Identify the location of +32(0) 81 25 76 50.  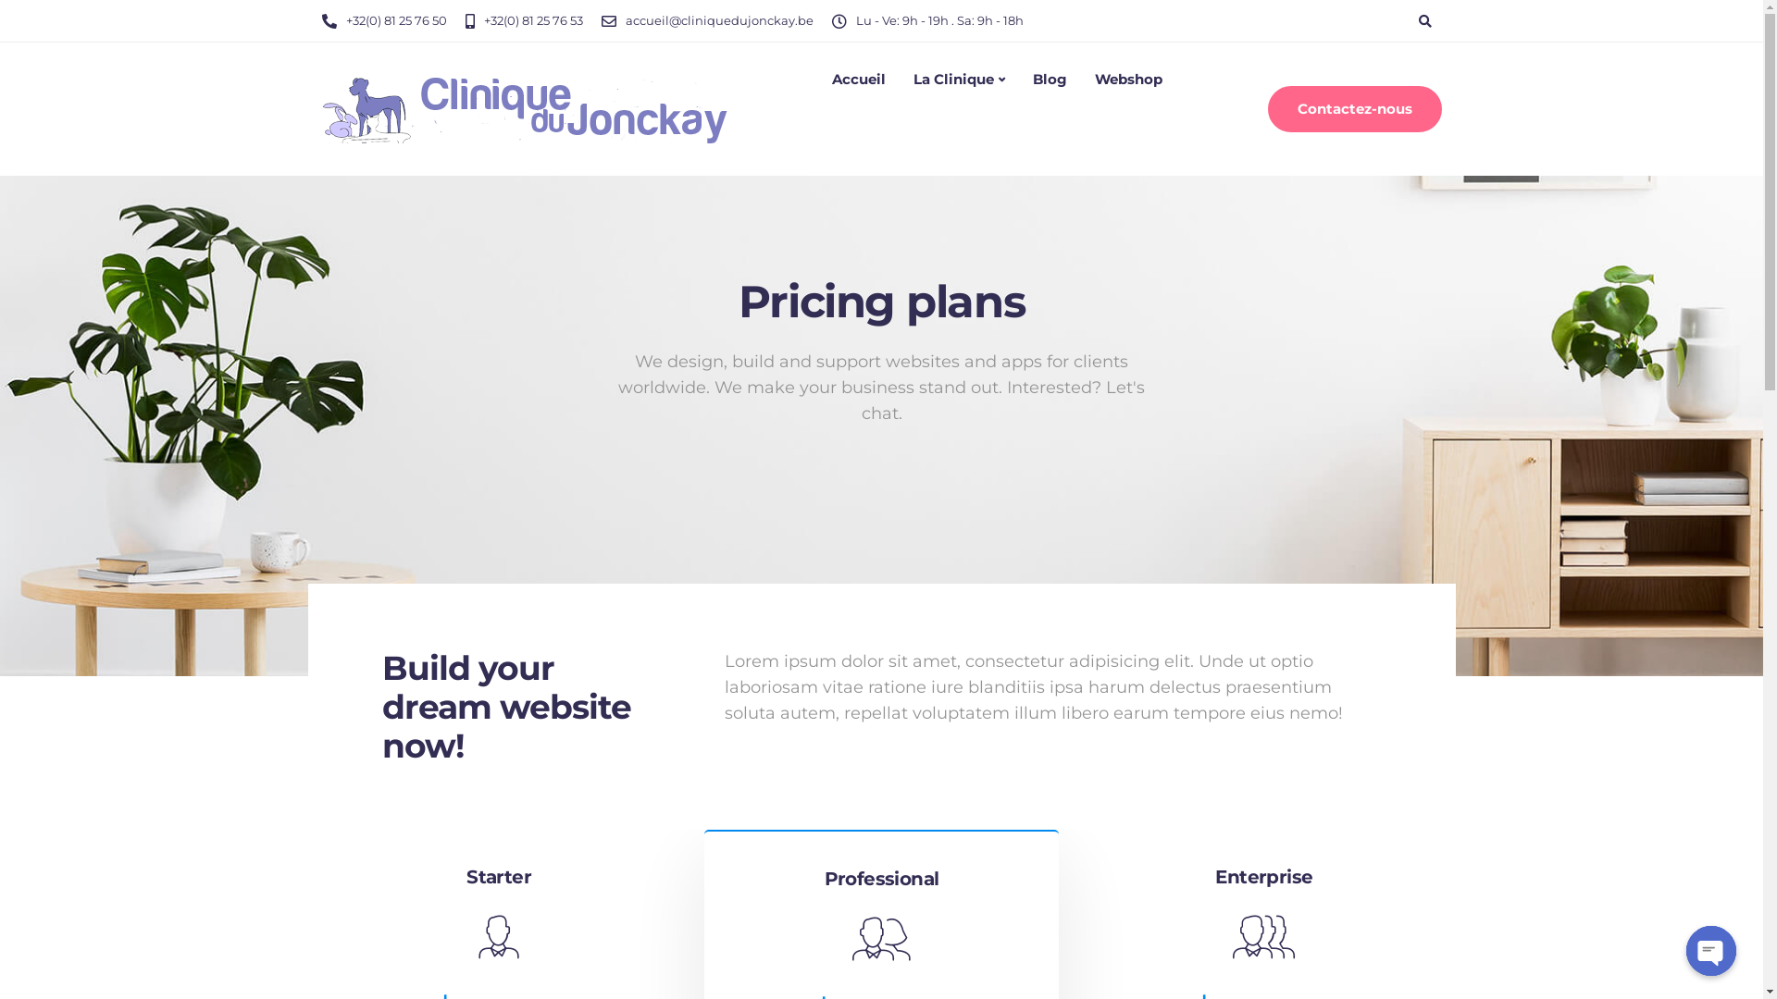
(402, 20).